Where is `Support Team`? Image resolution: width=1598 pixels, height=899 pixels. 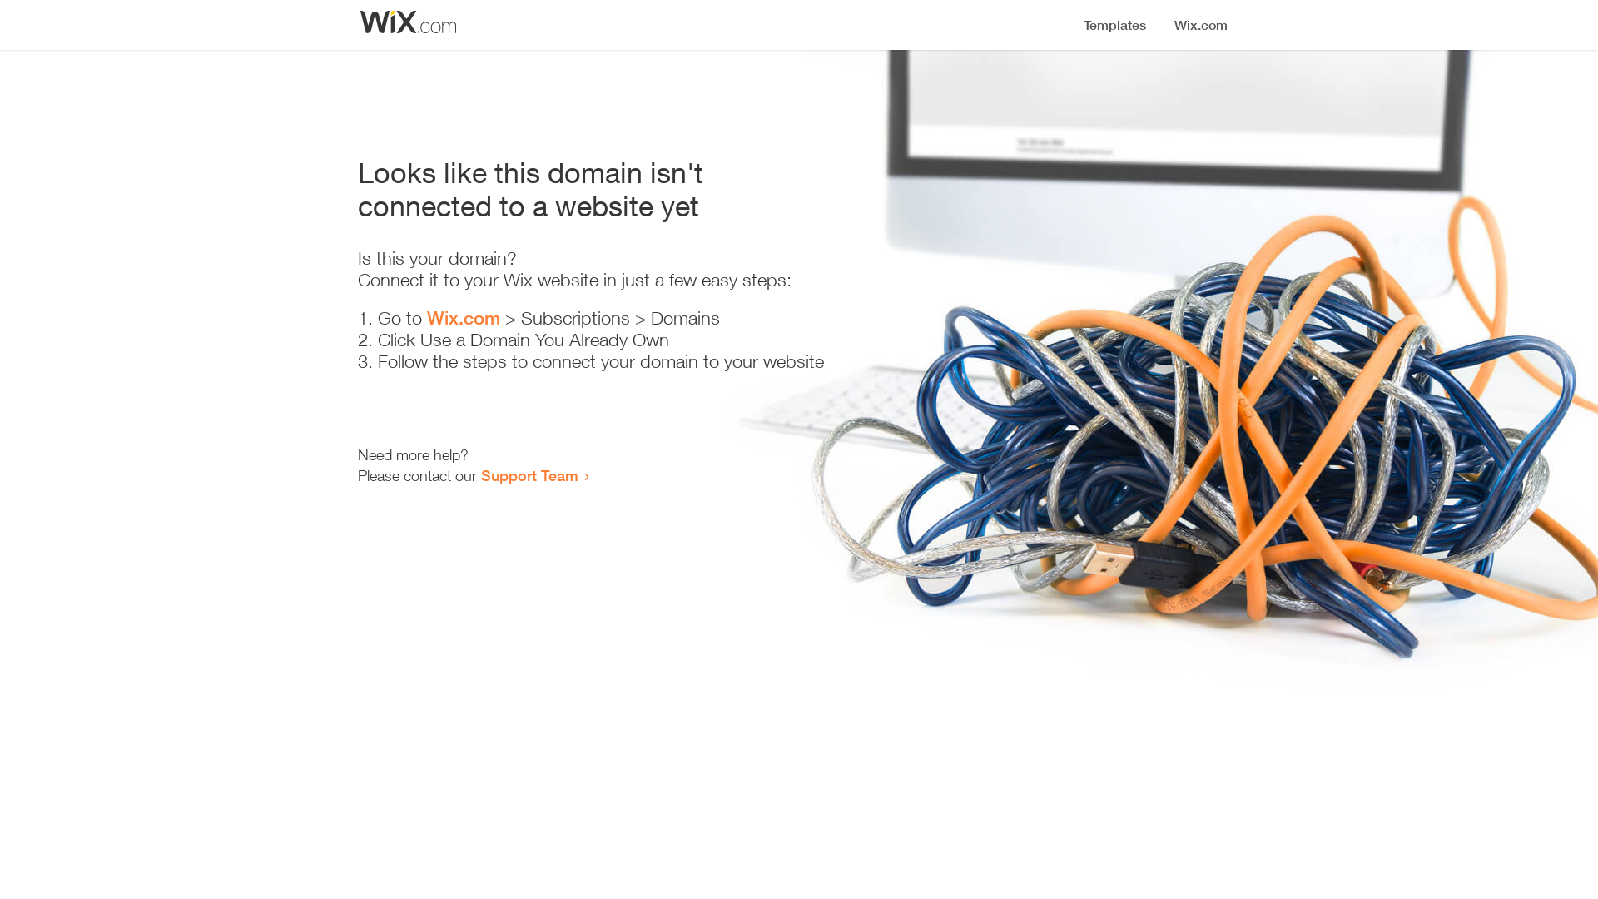 Support Team is located at coordinates (529, 475).